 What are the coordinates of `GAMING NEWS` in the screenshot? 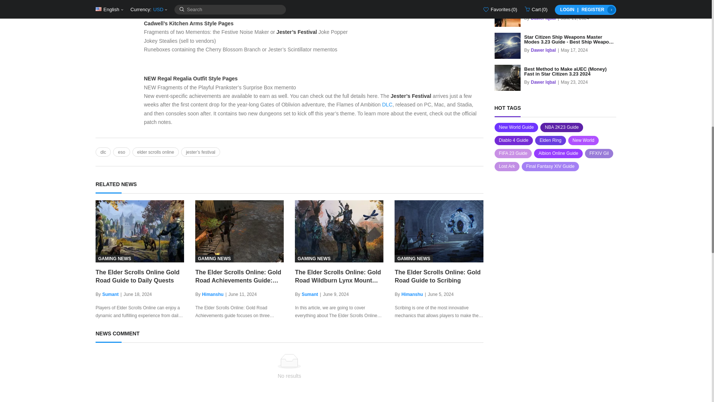 It's located at (339, 231).